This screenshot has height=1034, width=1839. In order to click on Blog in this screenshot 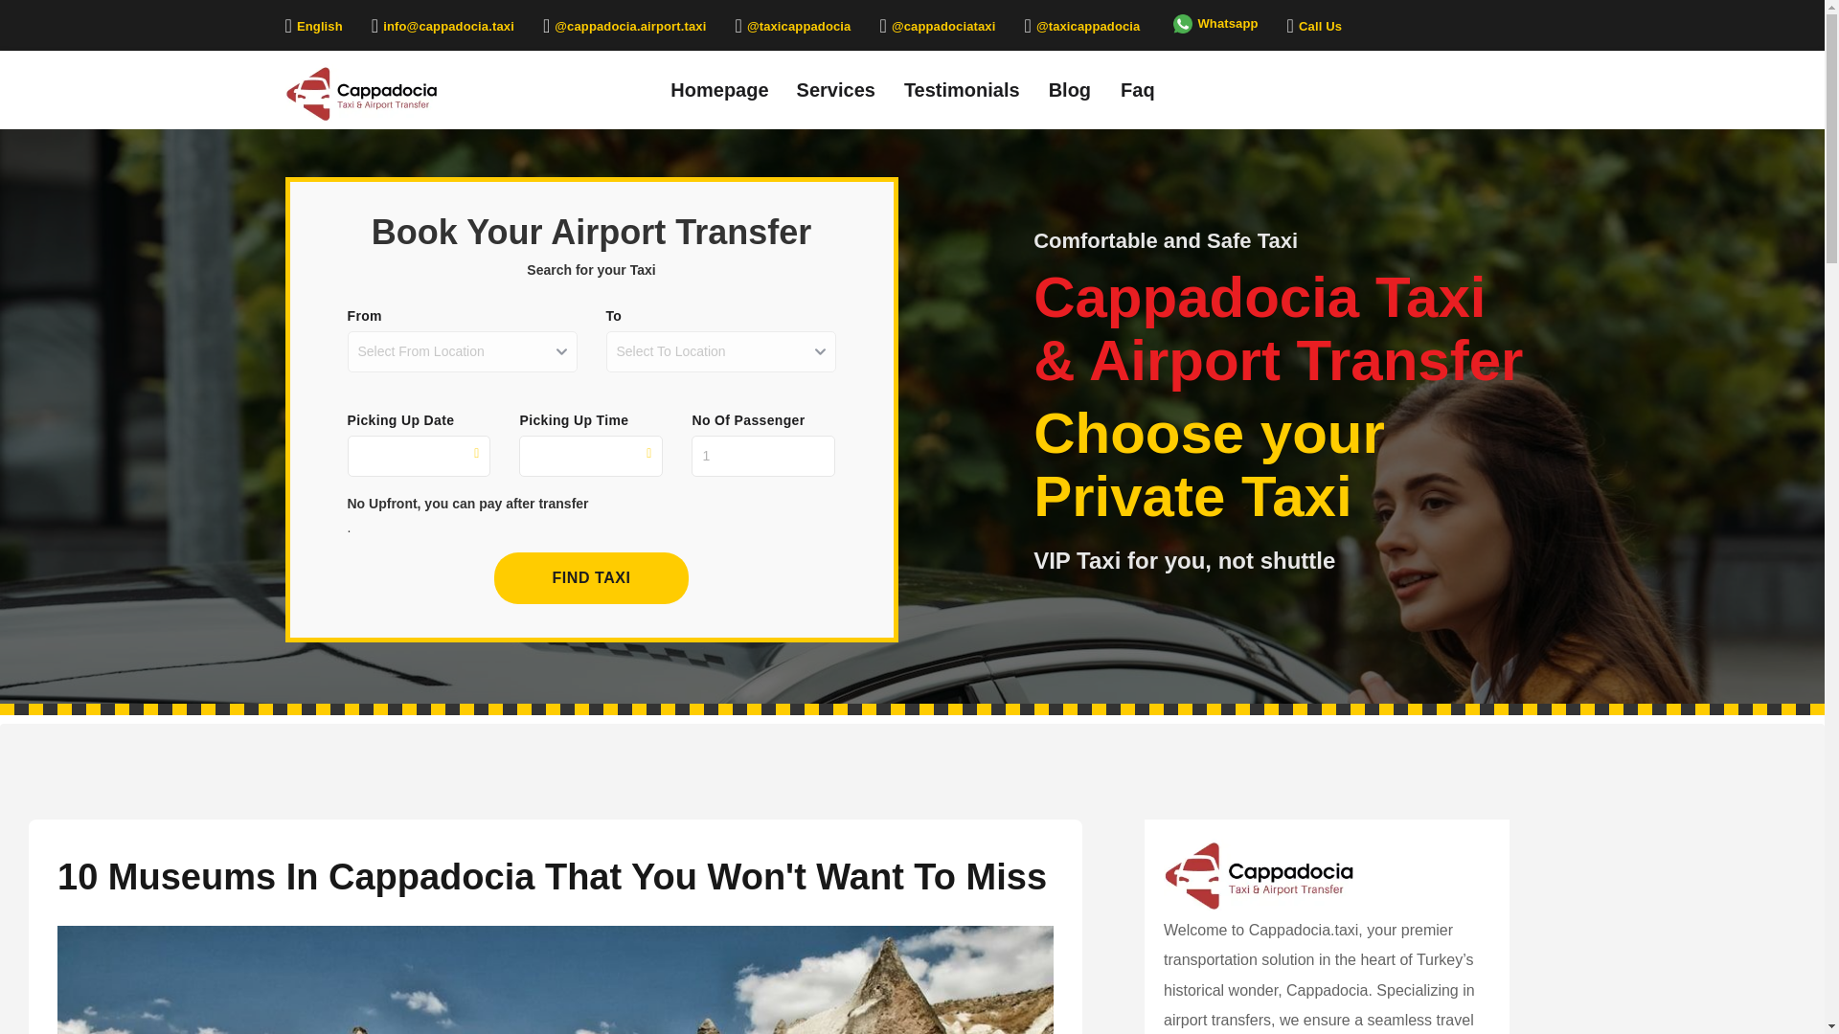, I will do `click(1069, 88)`.